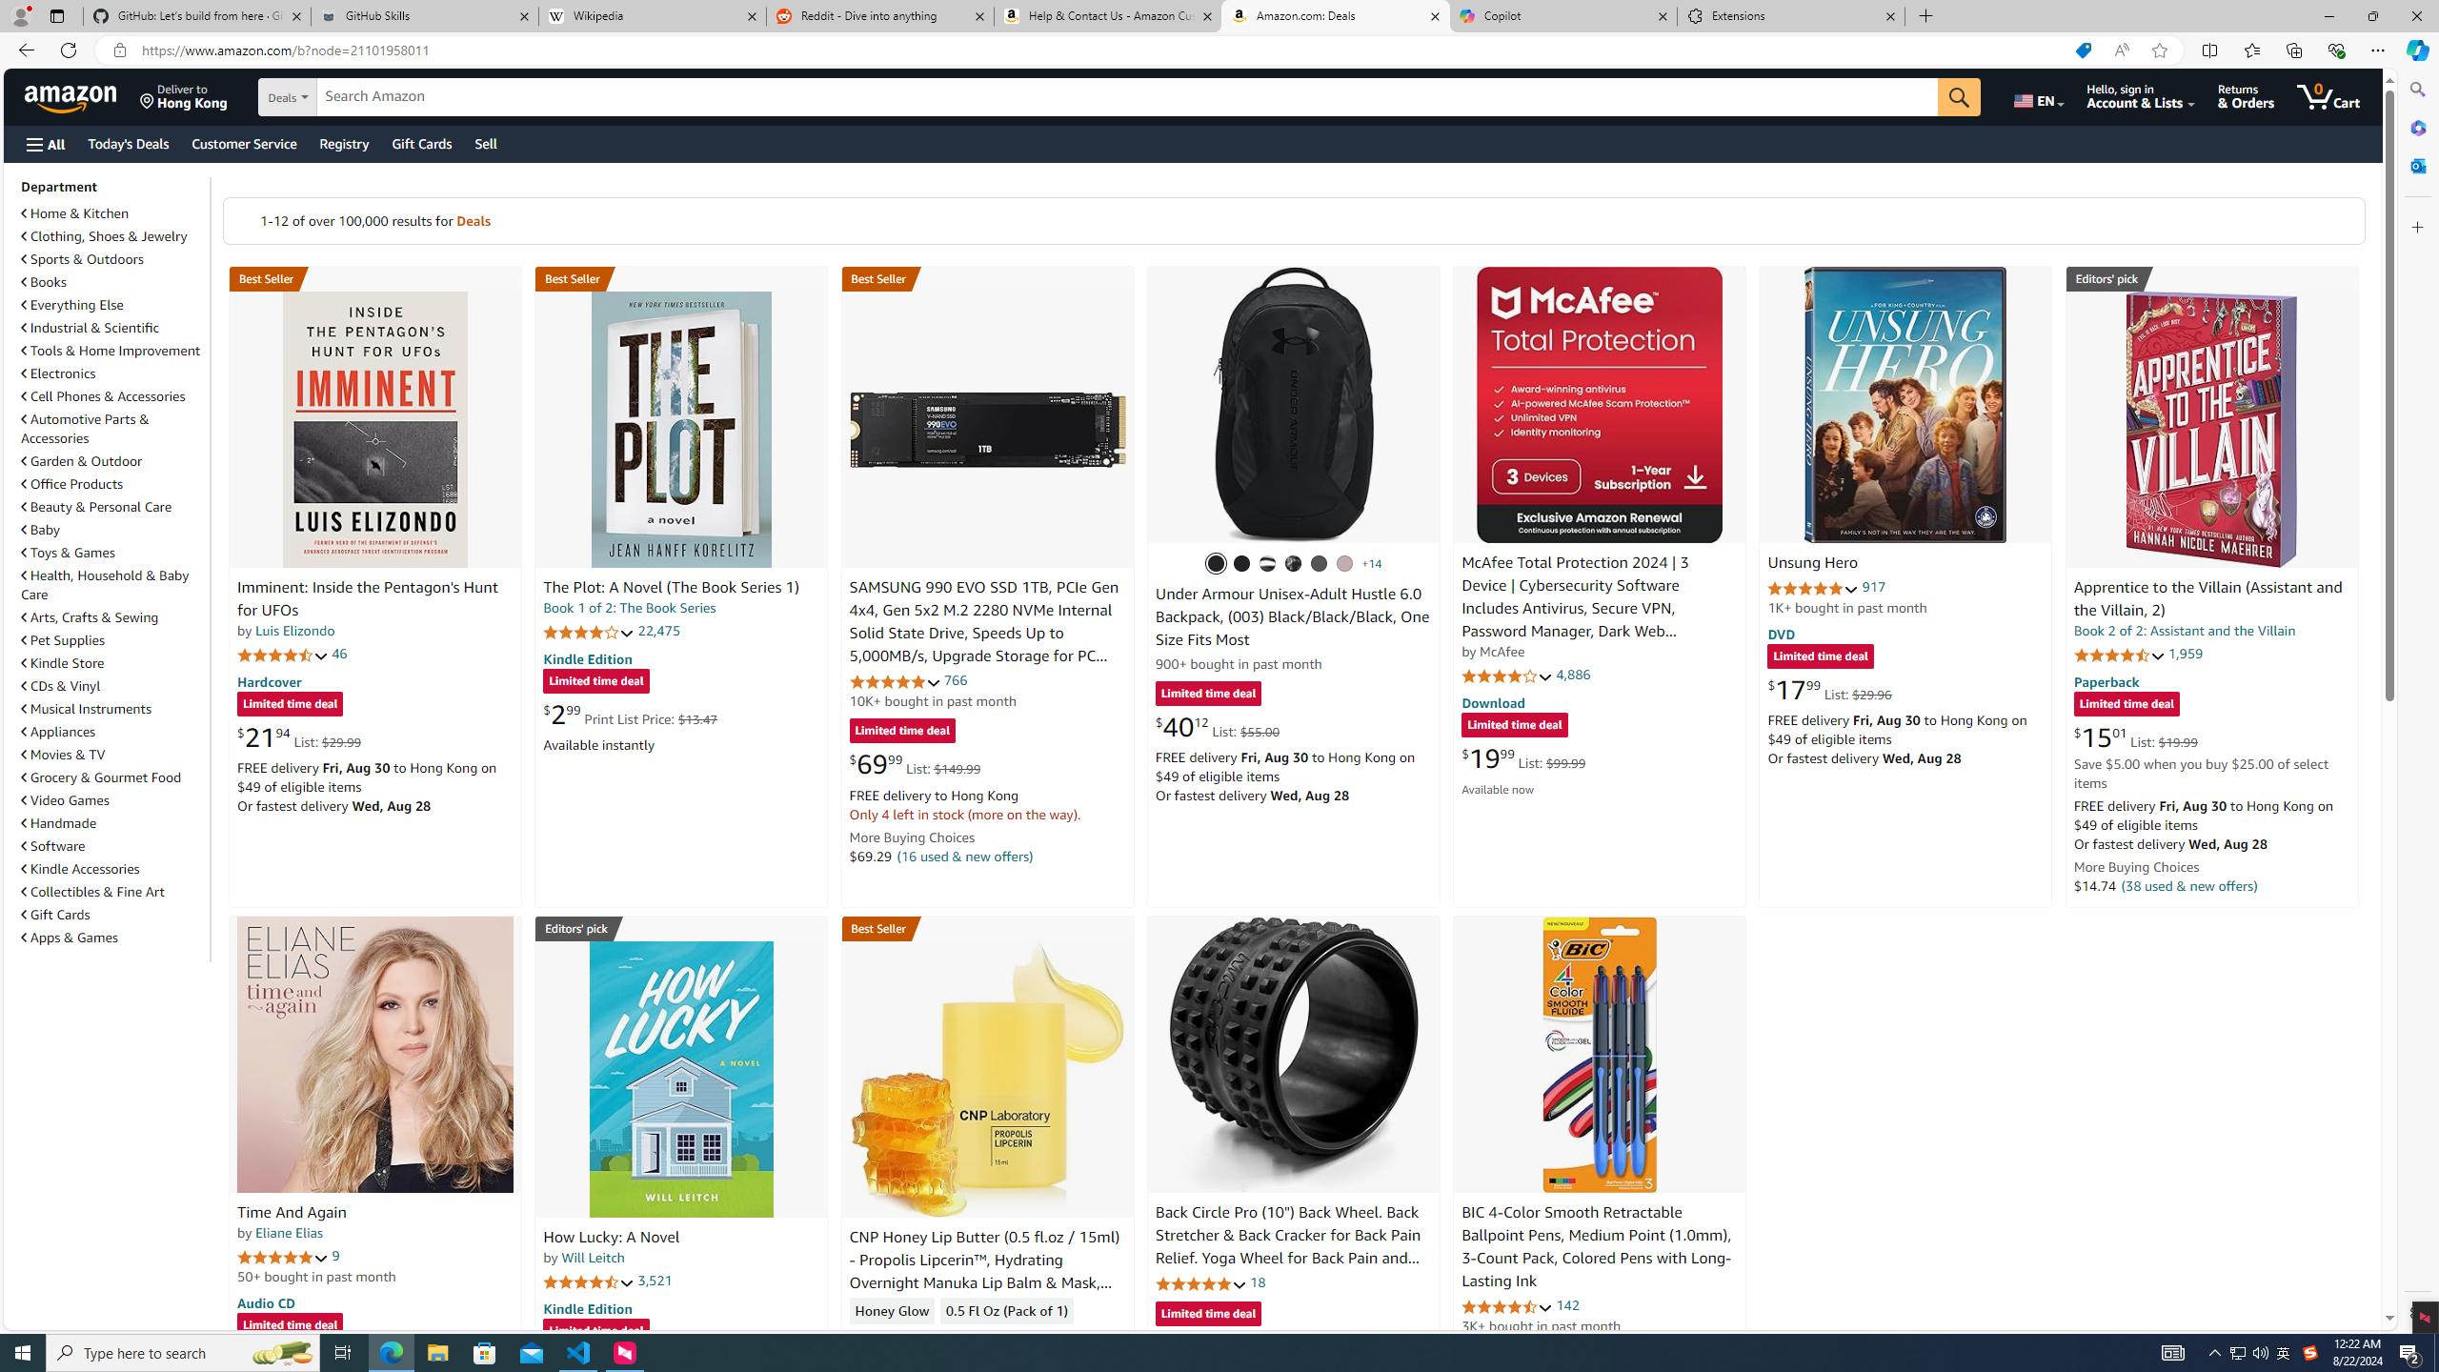  What do you see at coordinates (113, 640) in the screenshot?
I see `Pet Supplies` at bounding box center [113, 640].